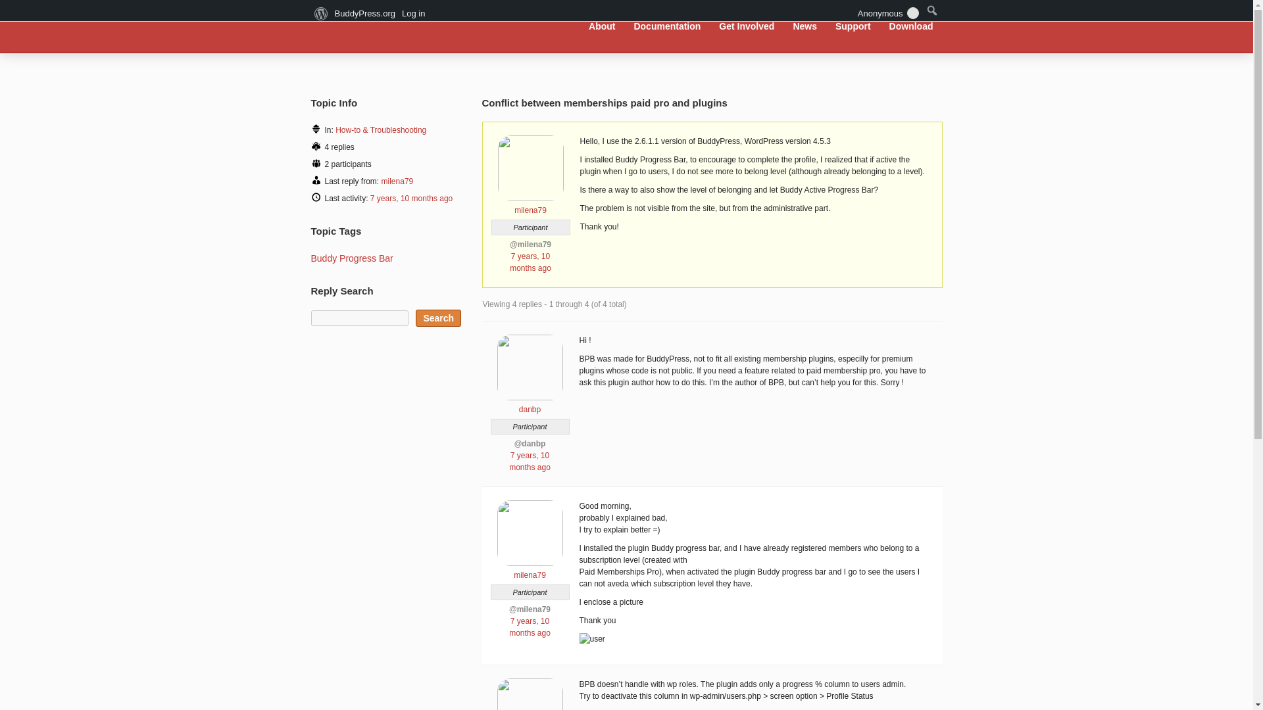  What do you see at coordinates (530, 627) in the screenshot?
I see `7 years, 10 months ago` at bounding box center [530, 627].